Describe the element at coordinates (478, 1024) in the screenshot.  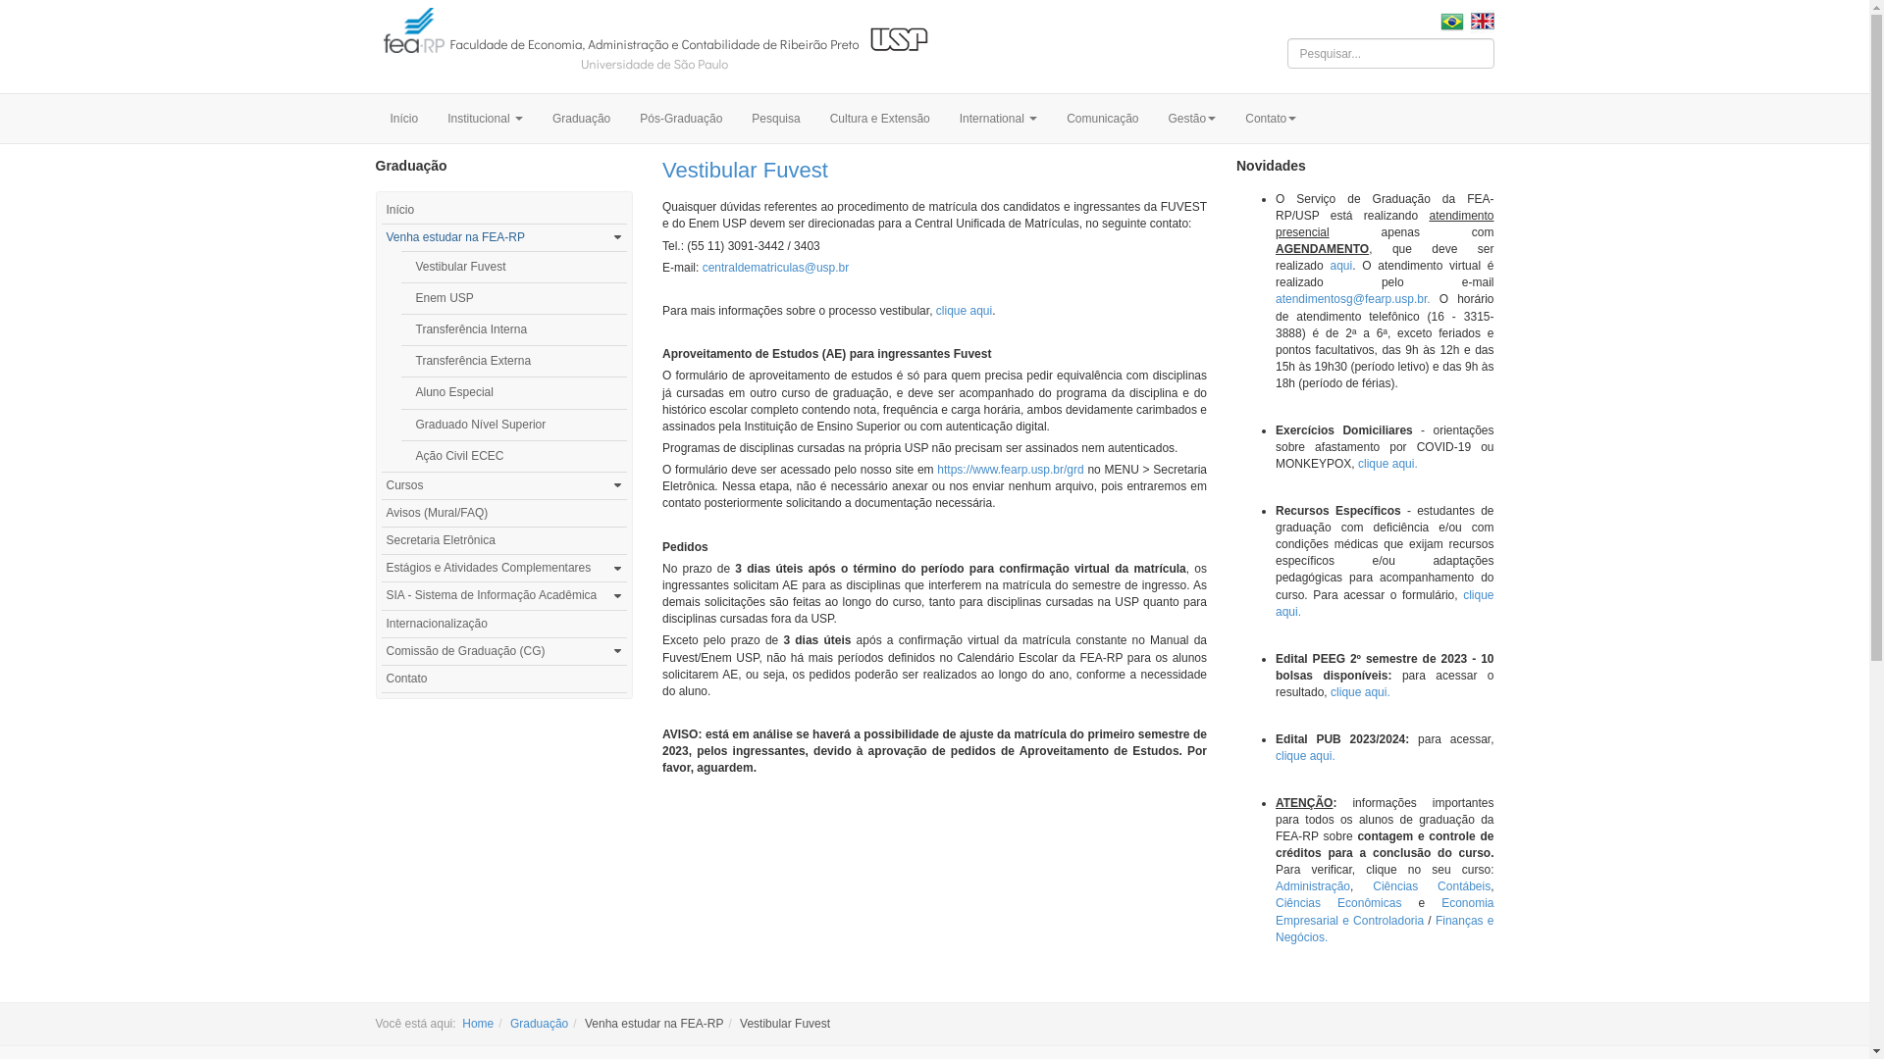
I see `Home` at that location.